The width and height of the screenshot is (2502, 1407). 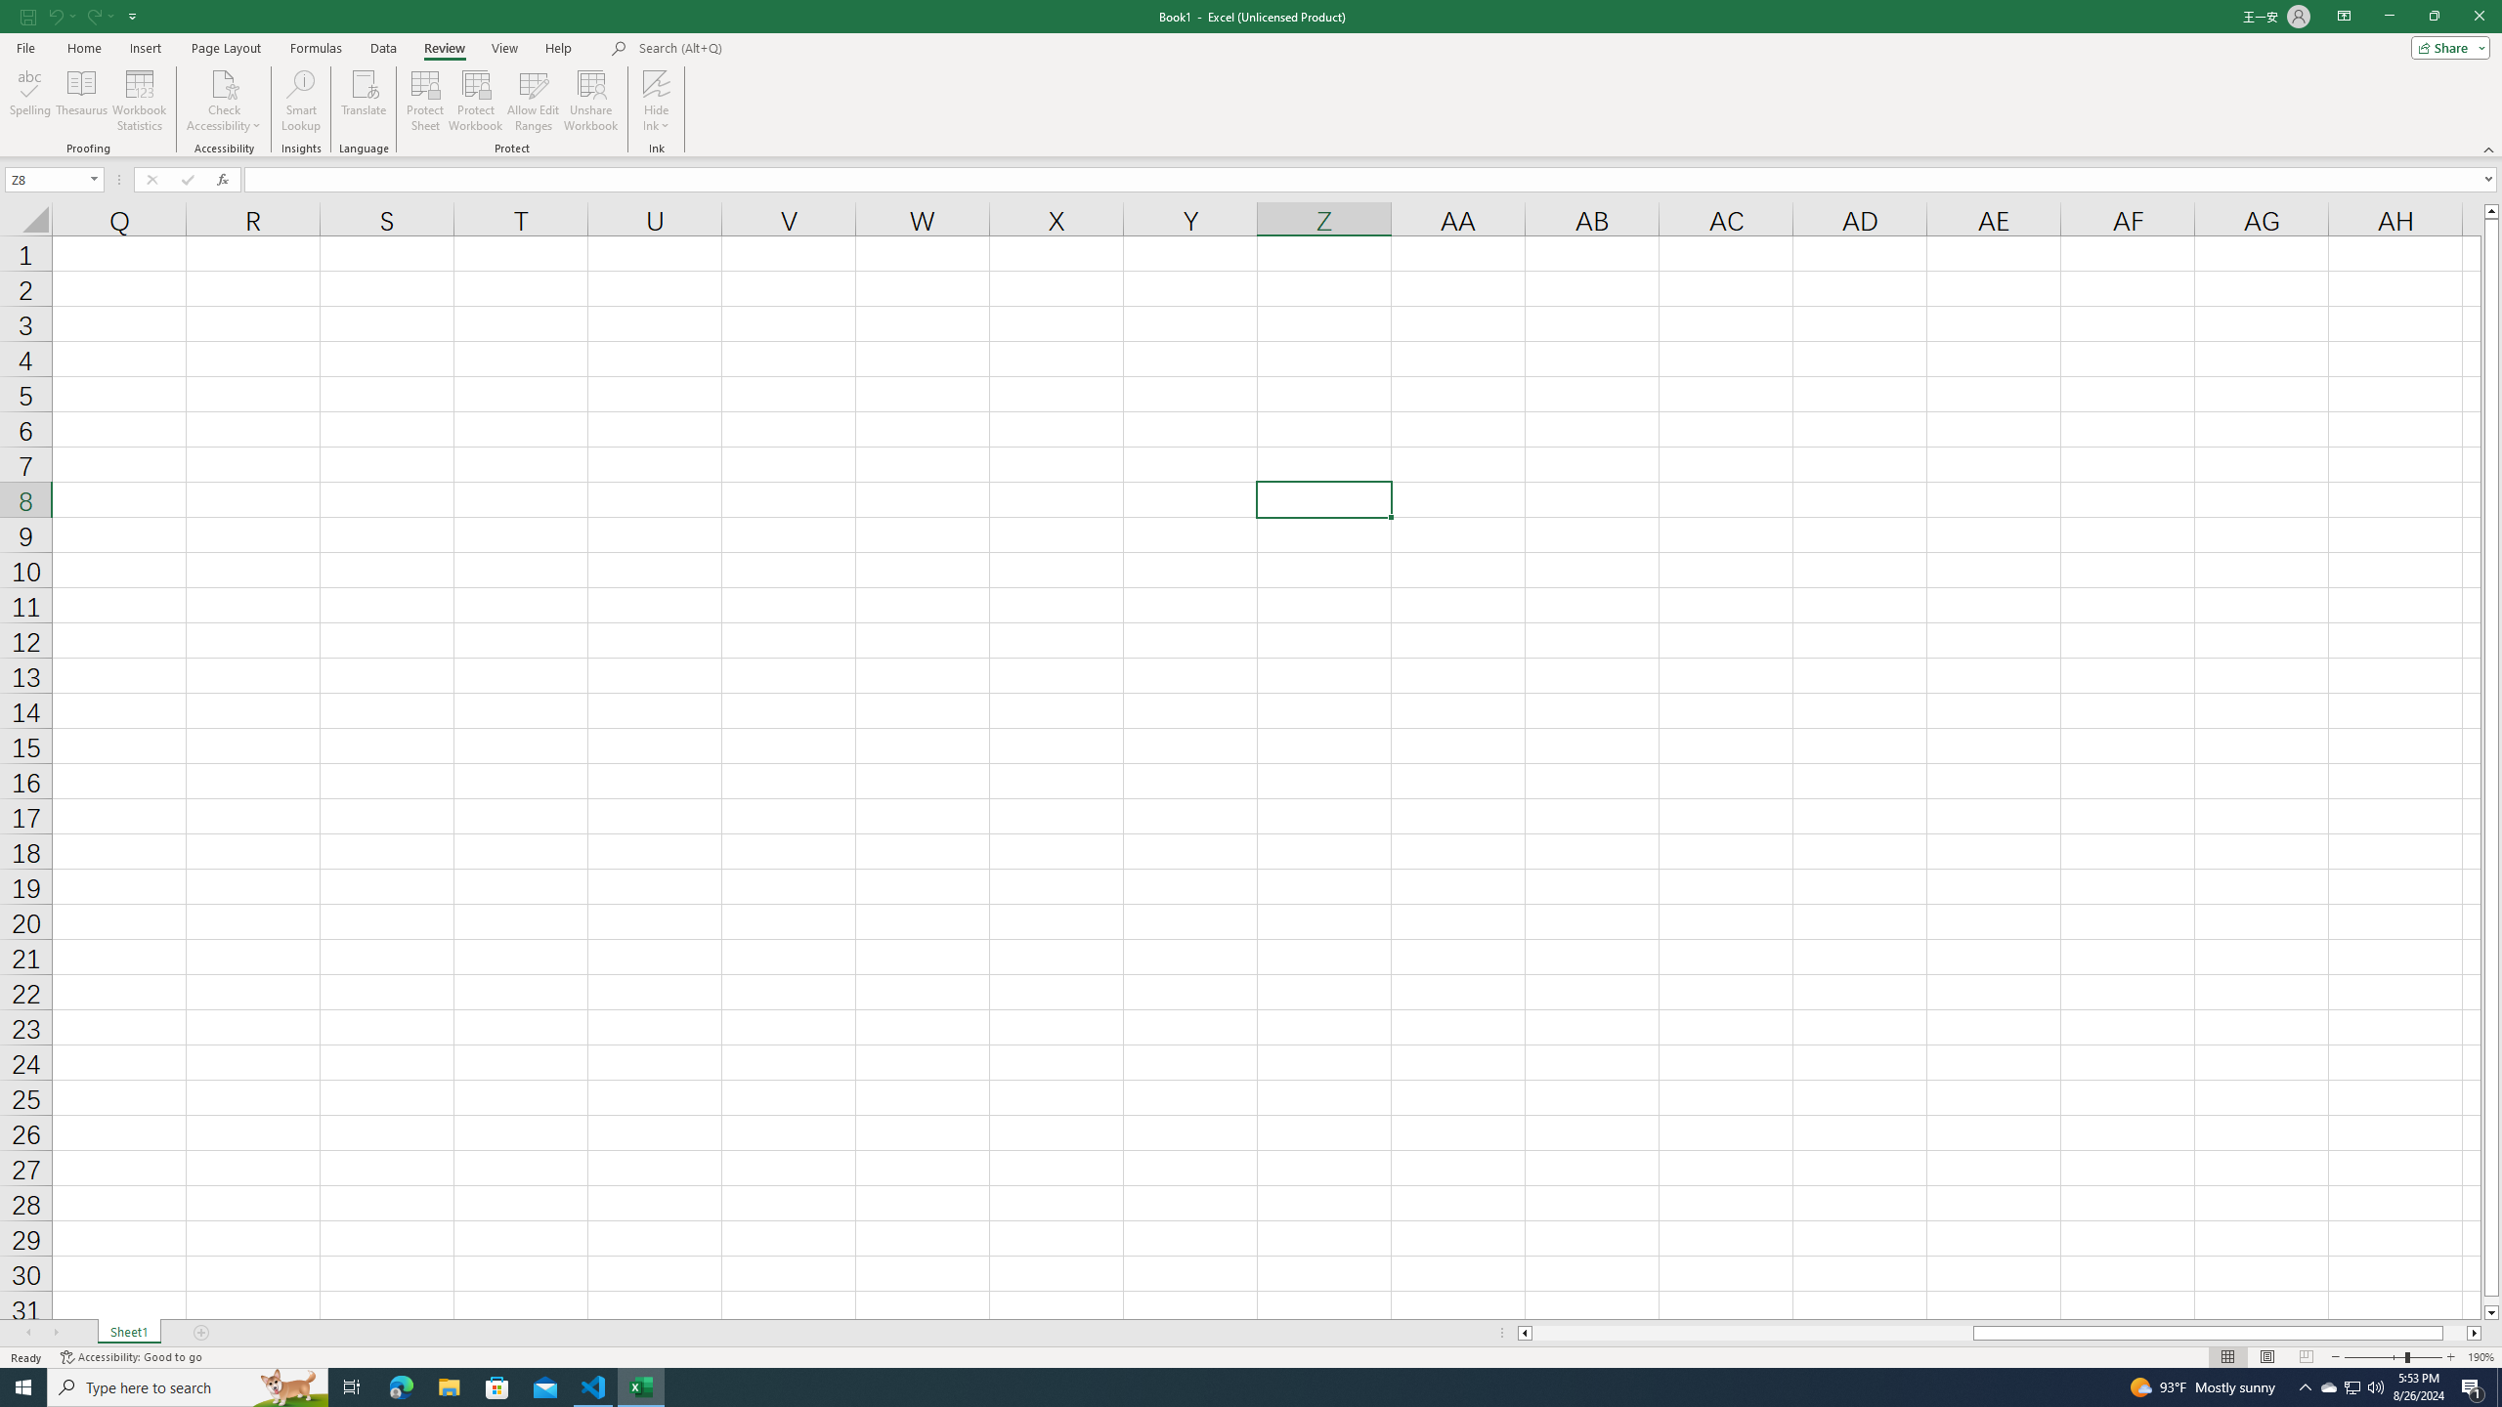 What do you see at coordinates (318, 48) in the screenshot?
I see `Formulas` at bounding box center [318, 48].